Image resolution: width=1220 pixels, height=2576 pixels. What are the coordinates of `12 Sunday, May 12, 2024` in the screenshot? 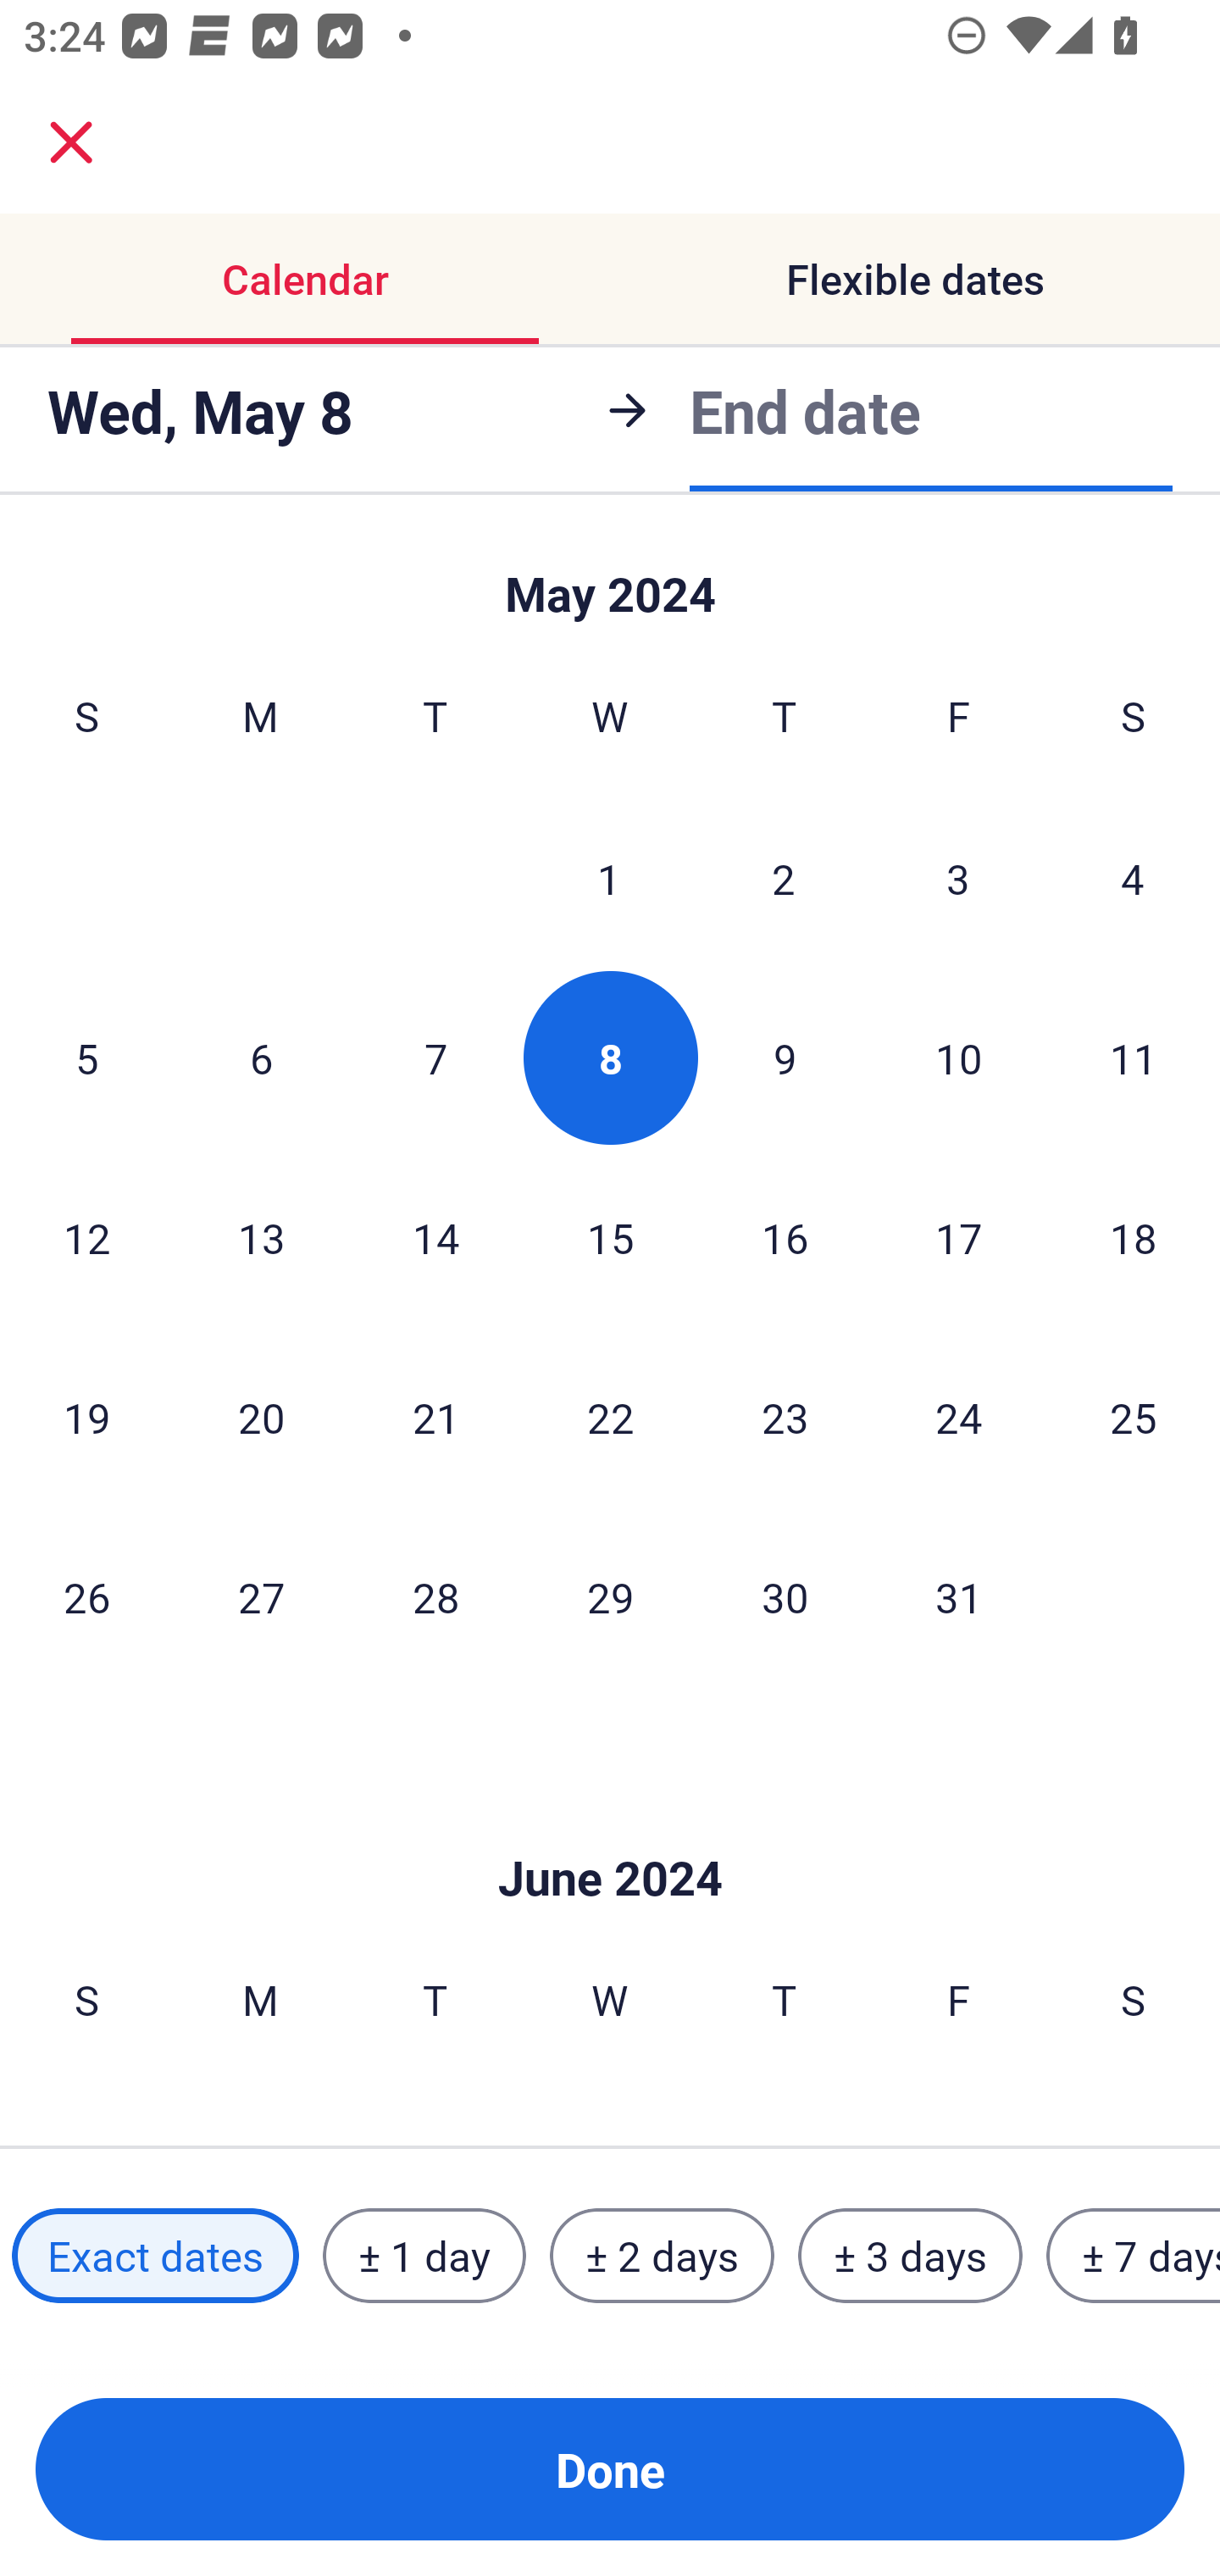 It's located at (86, 1237).